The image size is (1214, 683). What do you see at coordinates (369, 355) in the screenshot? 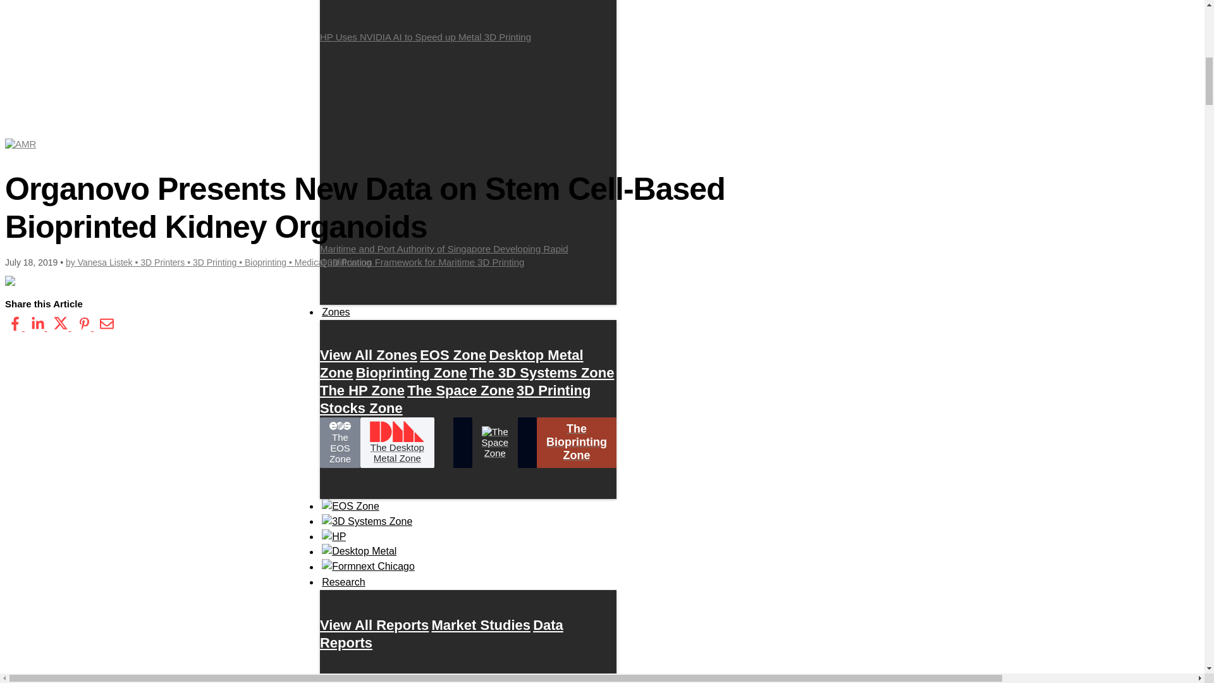
I see `View All Zones` at bounding box center [369, 355].